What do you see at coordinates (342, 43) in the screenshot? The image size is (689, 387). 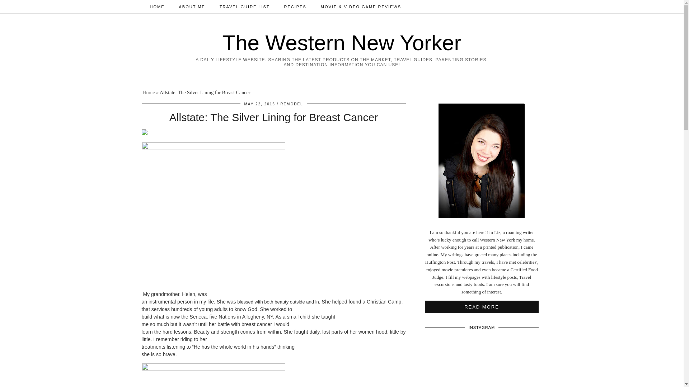 I see `The Western New Yorker` at bounding box center [342, 43].